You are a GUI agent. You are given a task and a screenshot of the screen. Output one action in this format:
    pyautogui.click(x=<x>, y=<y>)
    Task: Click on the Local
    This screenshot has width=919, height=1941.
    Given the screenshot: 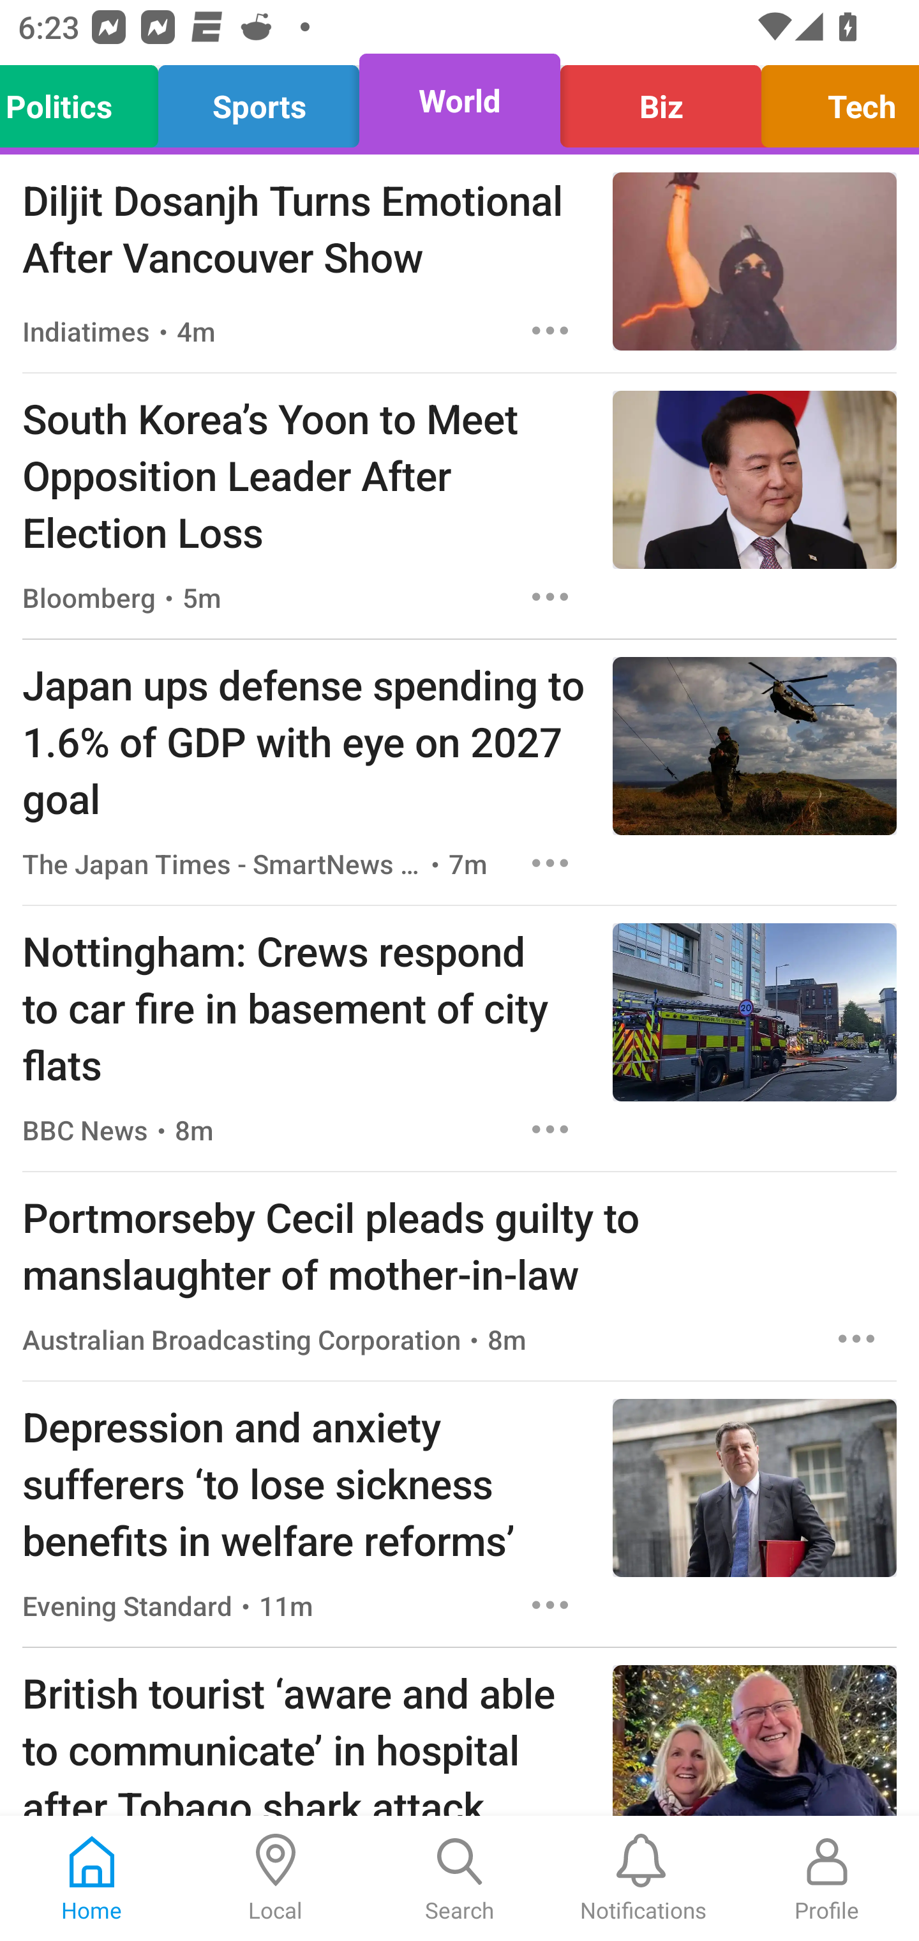 What is the action you would take?
    pyautogui.click(x=276, y=1878)
    